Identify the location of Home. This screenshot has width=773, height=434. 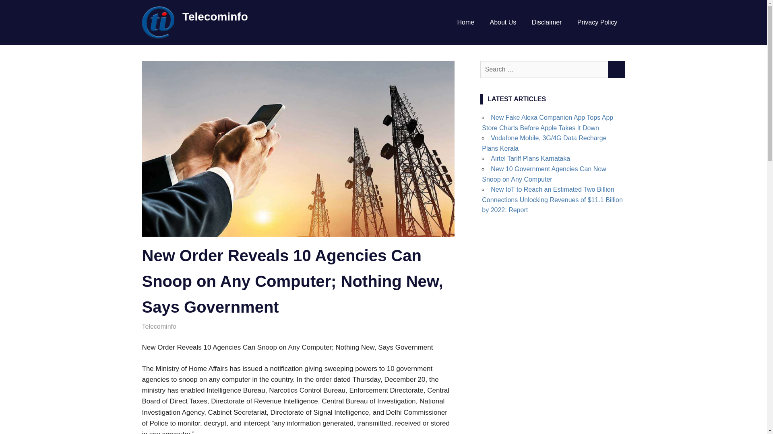
(465, 23).